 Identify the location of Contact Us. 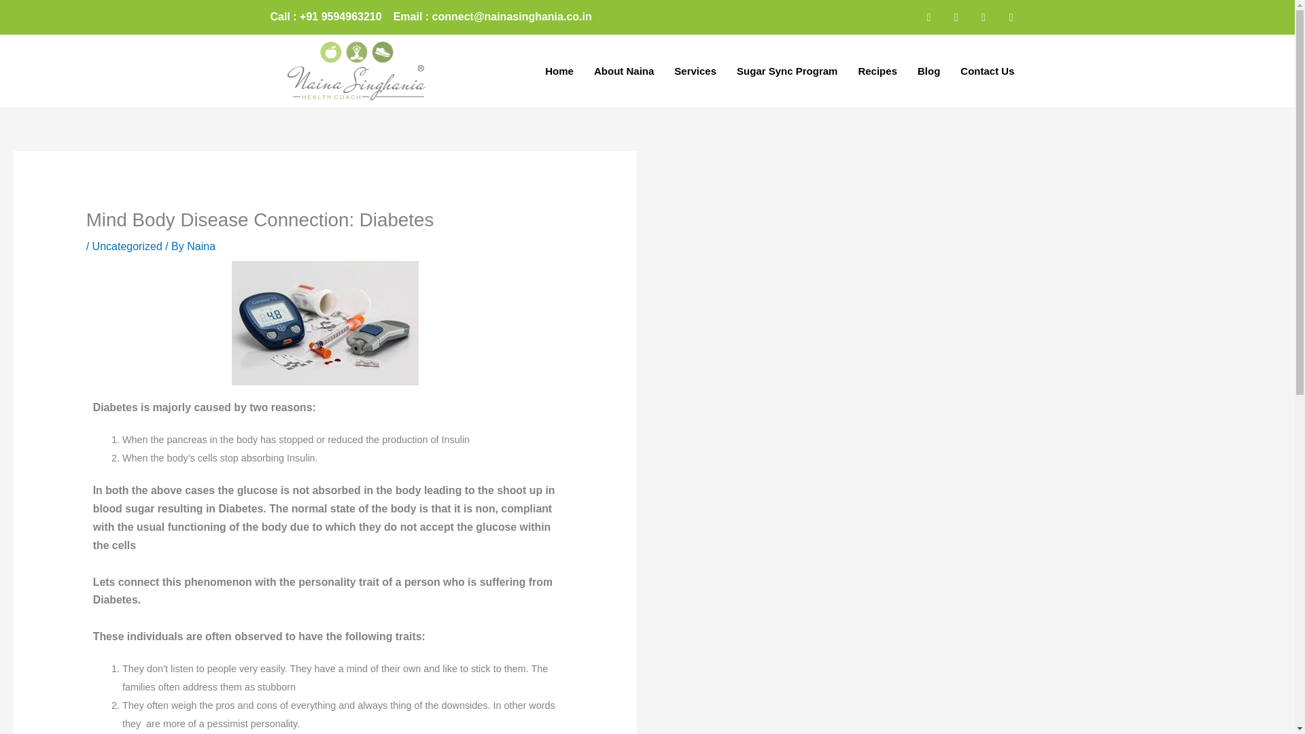
(987, 71).